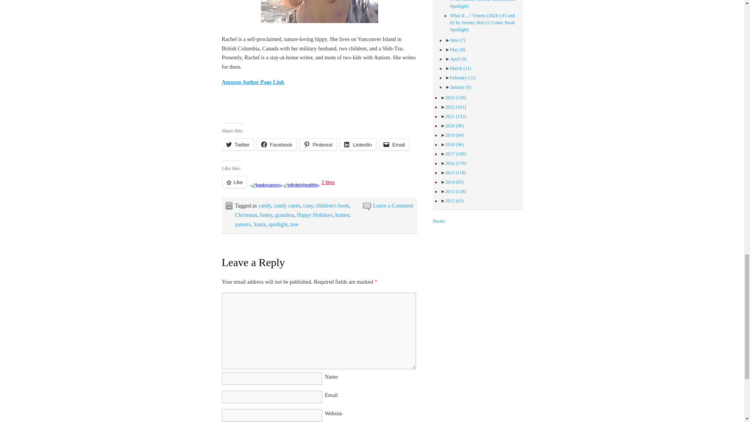 The width and height of the screenshot is (750, 422). Describe the element at coordinates (277, 145) in the screenshot. I see `Click to share on Facebook` at that location.